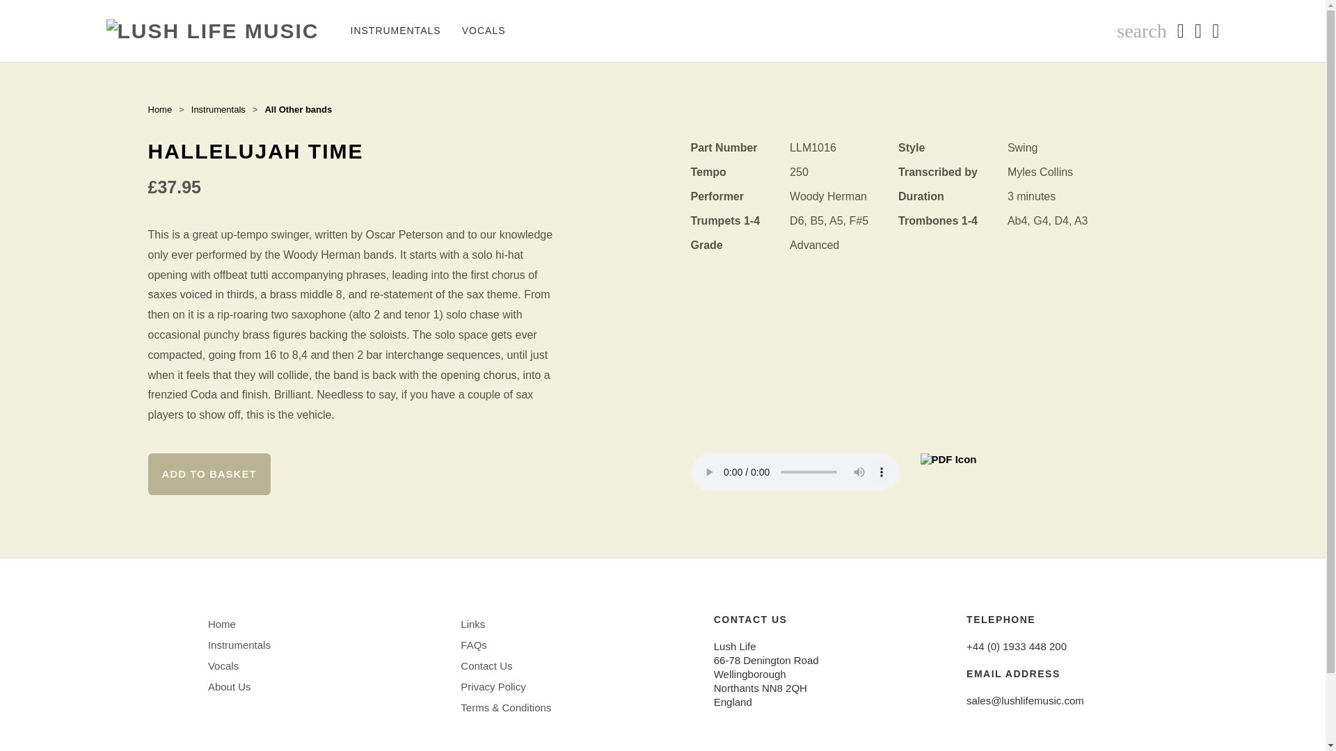 The width and height of the screenshot is (1336, 751). I want to click on VOCALS, so click(483, 31).